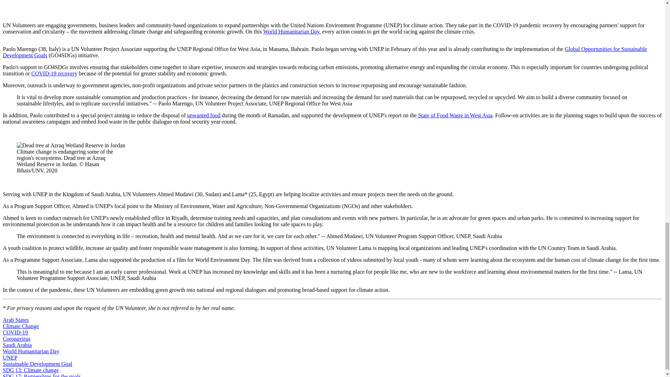 The width and height of the screenshot is (670, 377). Describe the element at coordinates (357, 6) in the screenshot. I see `Share to Email` at that location.